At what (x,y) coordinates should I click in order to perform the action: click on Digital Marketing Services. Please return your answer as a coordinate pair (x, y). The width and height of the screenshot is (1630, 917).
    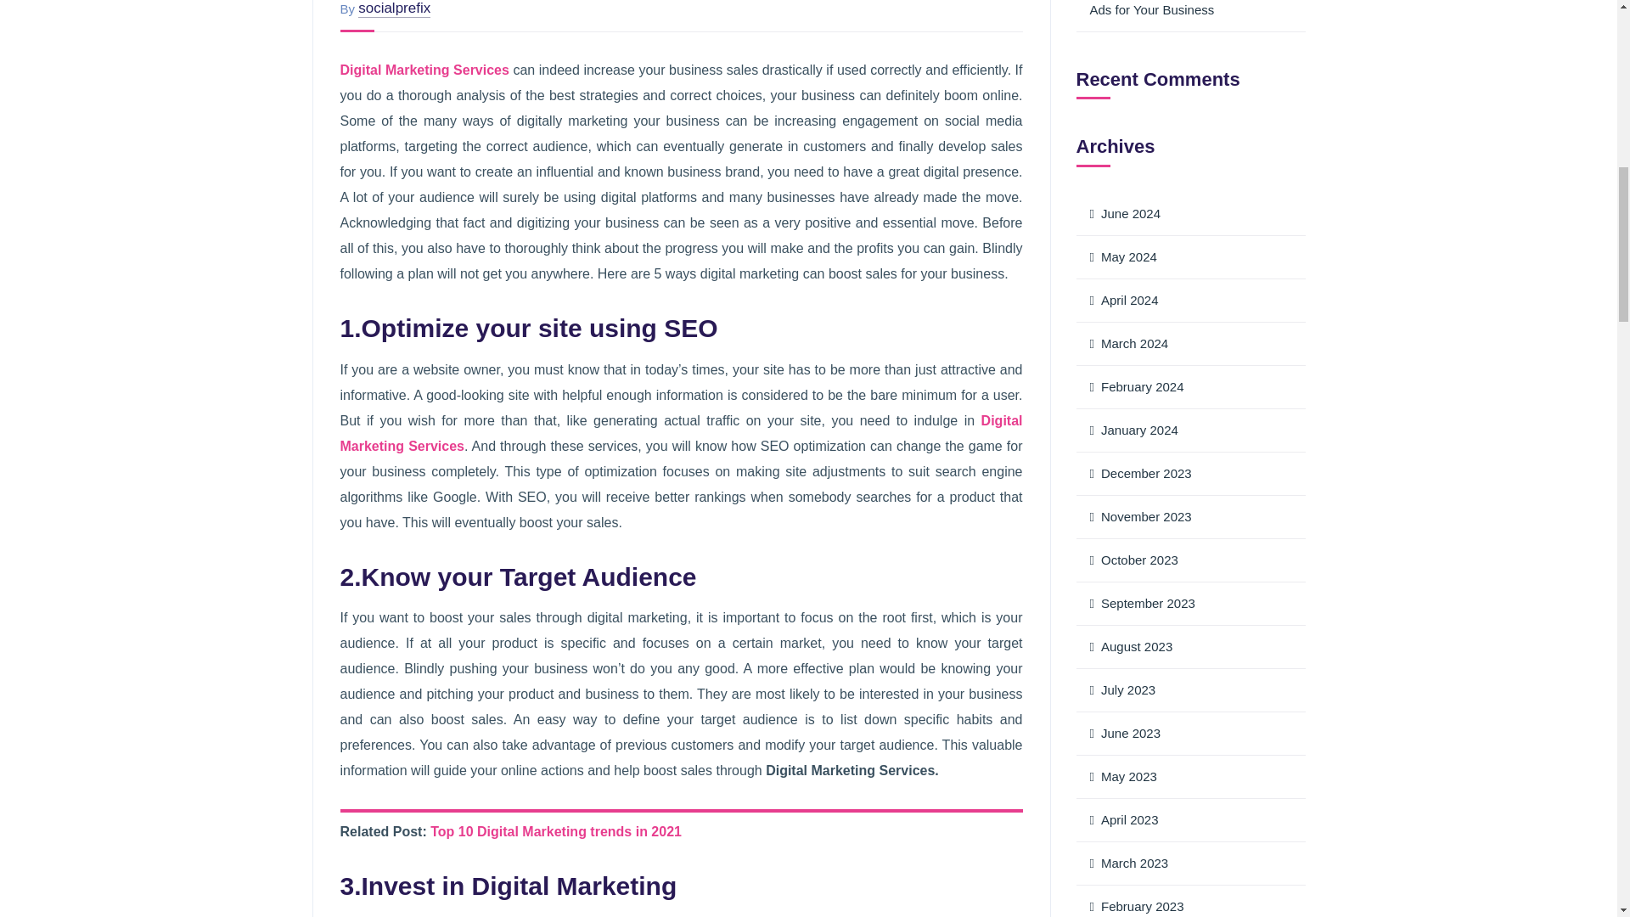
    Looking at the image, I should click on (680, 433).